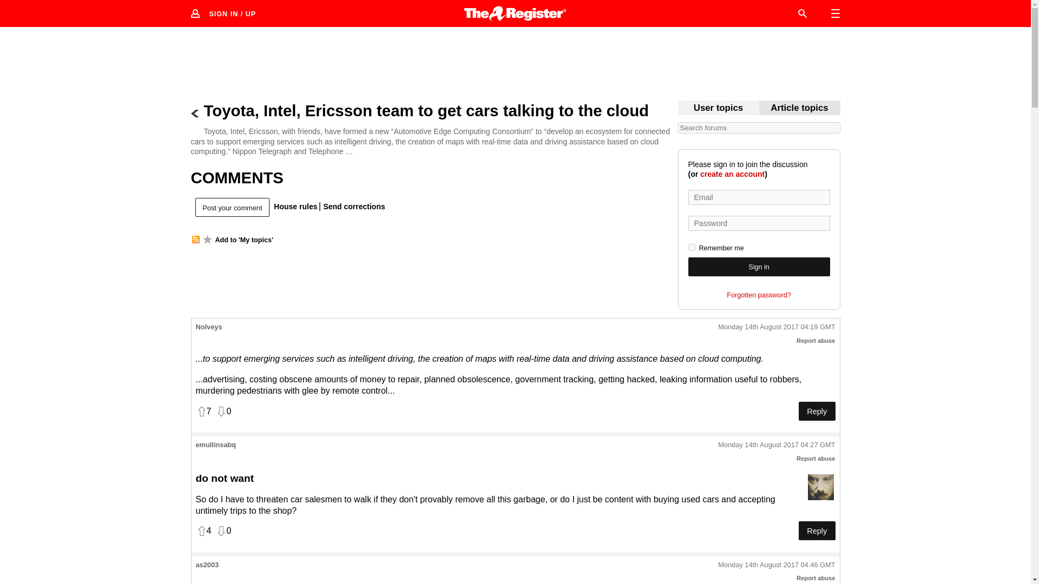 The width and height of the screenshot is (1039, 584). I want to click on Report abuse, so click(816, 578).